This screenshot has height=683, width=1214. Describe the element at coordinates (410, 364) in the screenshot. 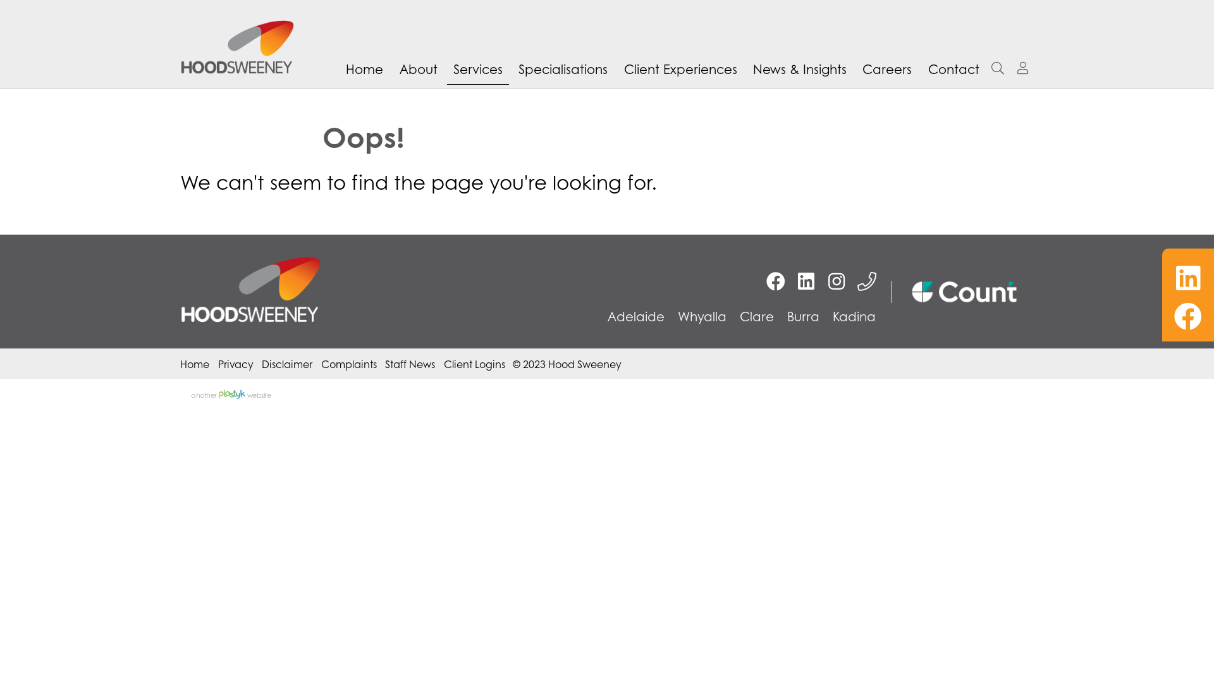

I see `Staff News` at that location.